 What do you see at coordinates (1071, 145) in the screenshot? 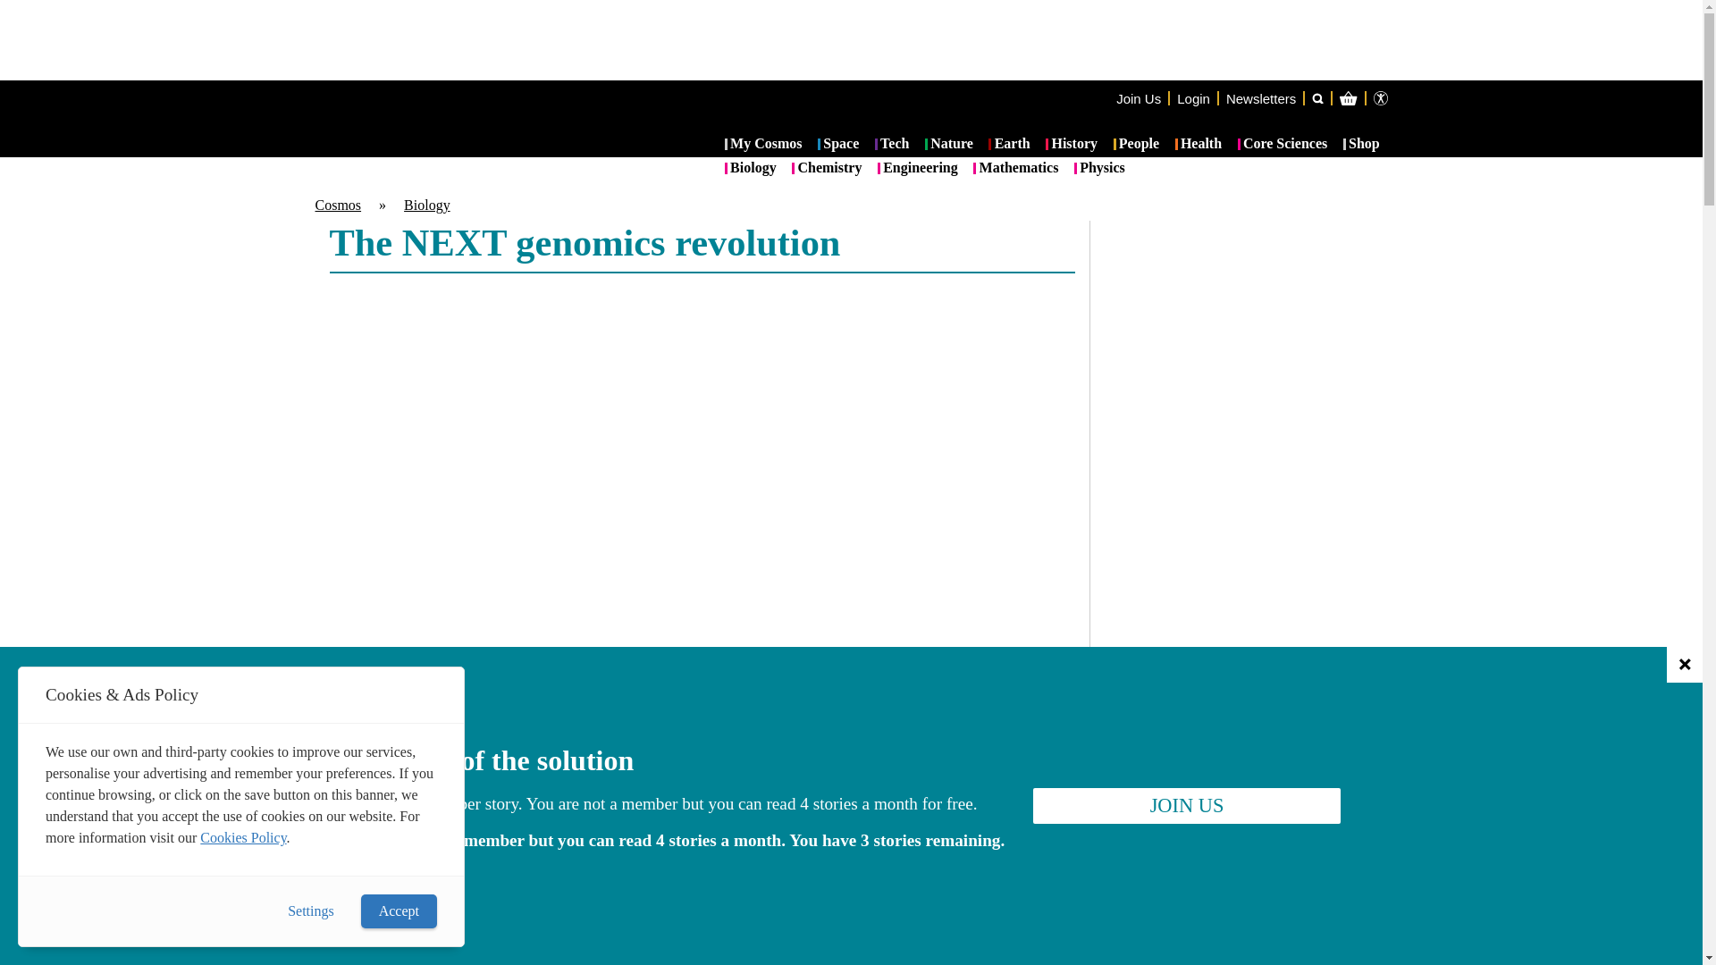
I see `History` at bounding box center [1071, 145].